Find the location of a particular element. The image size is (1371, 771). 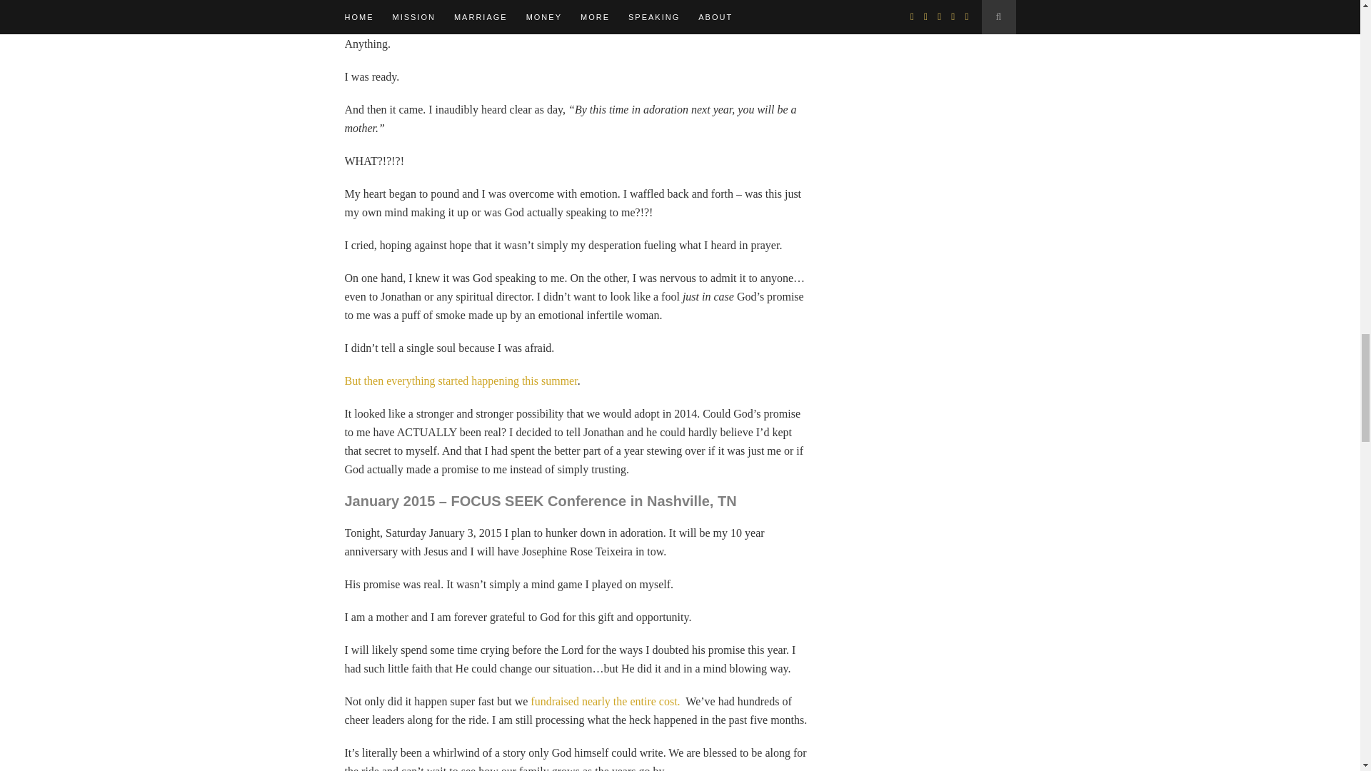

fundraised nearly the entire cost. is located at coordinates (606, 701).